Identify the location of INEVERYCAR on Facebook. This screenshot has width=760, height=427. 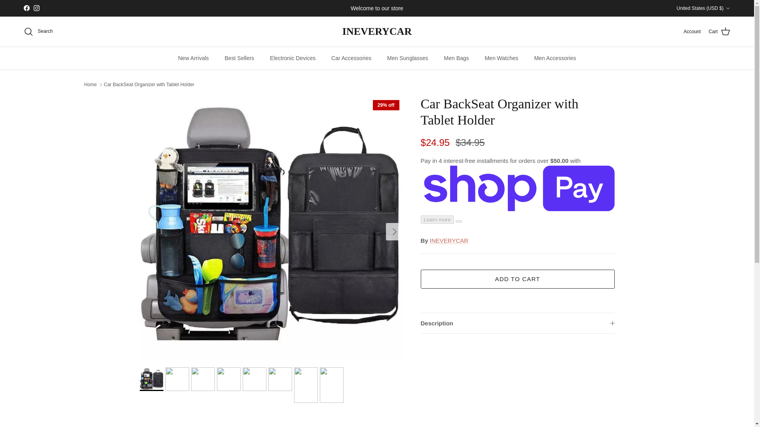
(26, 8).